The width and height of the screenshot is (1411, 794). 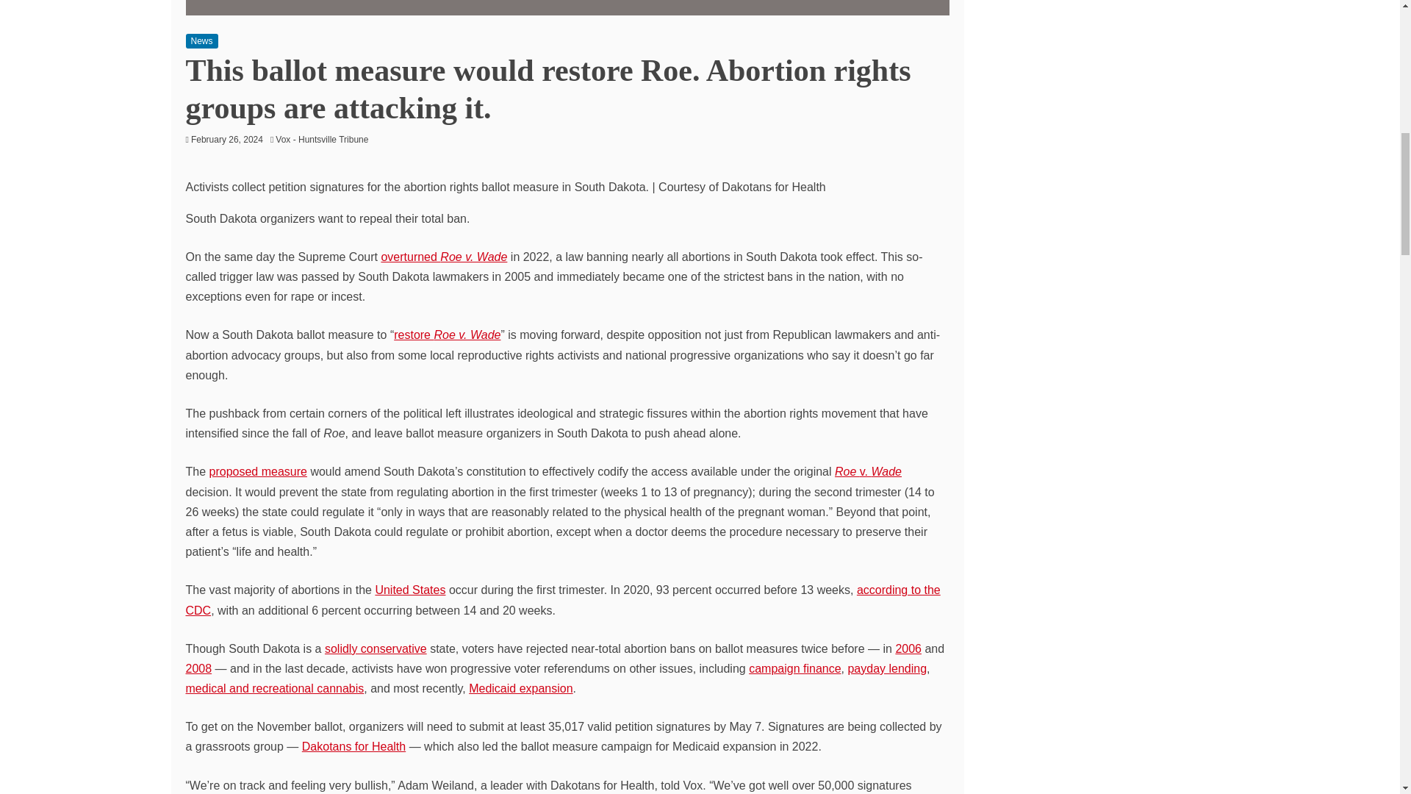 I want to click on News, so click(x=201, y=41).